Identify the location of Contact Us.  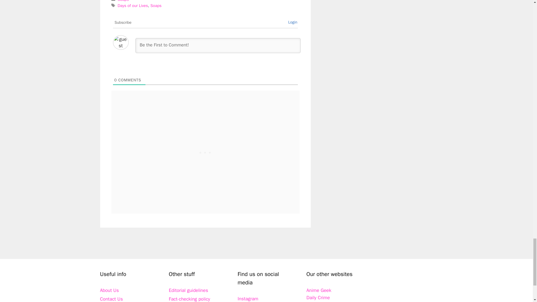
(111, 299).